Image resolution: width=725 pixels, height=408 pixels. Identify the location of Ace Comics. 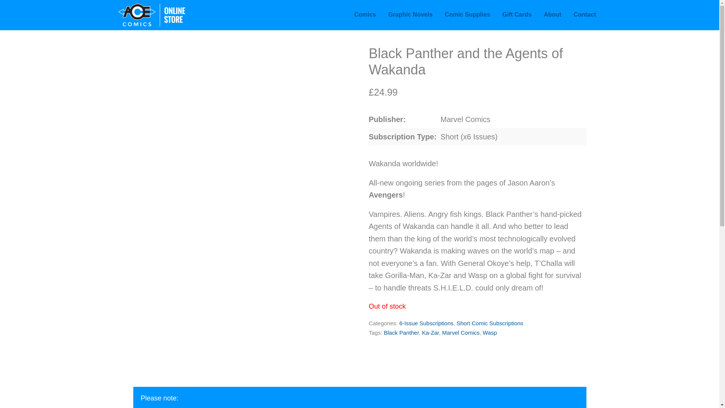
(167, 15).